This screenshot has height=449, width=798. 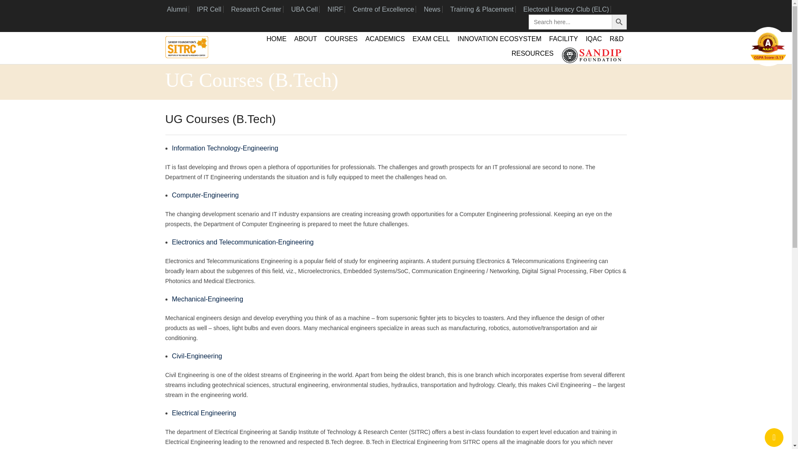 What do you see at coordinates (619, 22) in the screenshot?
I see `Search Button` at bounding box center [619, 22].